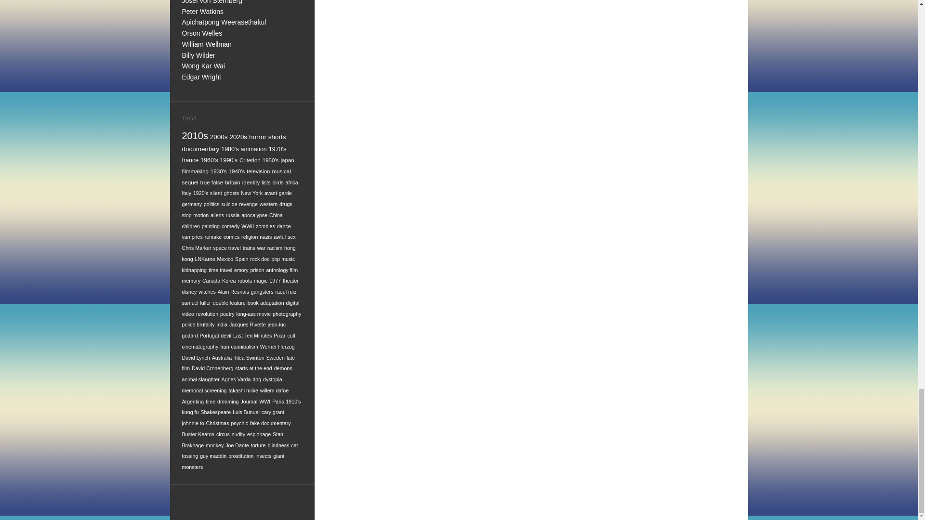 The image size is (925, 520). Describe the element at coordinates (253, 149) in the screenshot. I see `274 topics` at that location.